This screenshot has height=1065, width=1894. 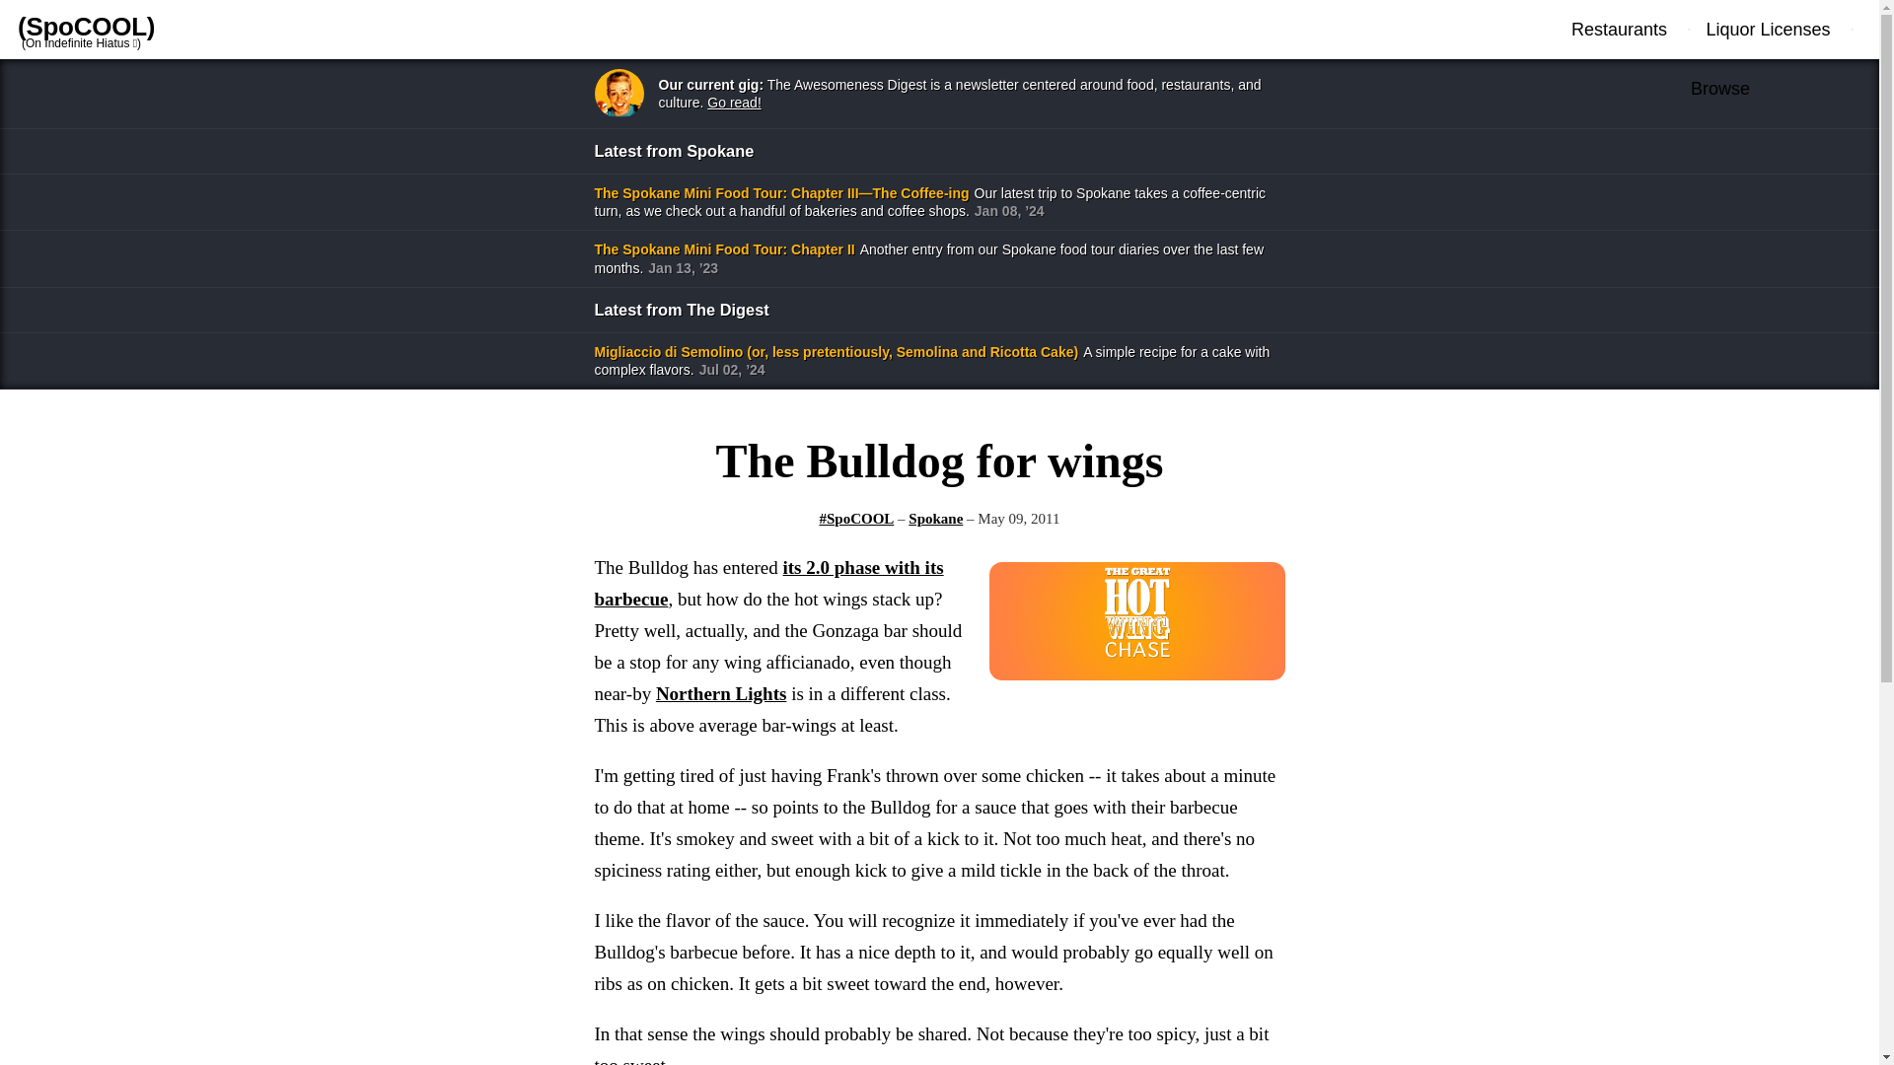 I want to click on Latest from The Digest, so click(x=938, y=310).